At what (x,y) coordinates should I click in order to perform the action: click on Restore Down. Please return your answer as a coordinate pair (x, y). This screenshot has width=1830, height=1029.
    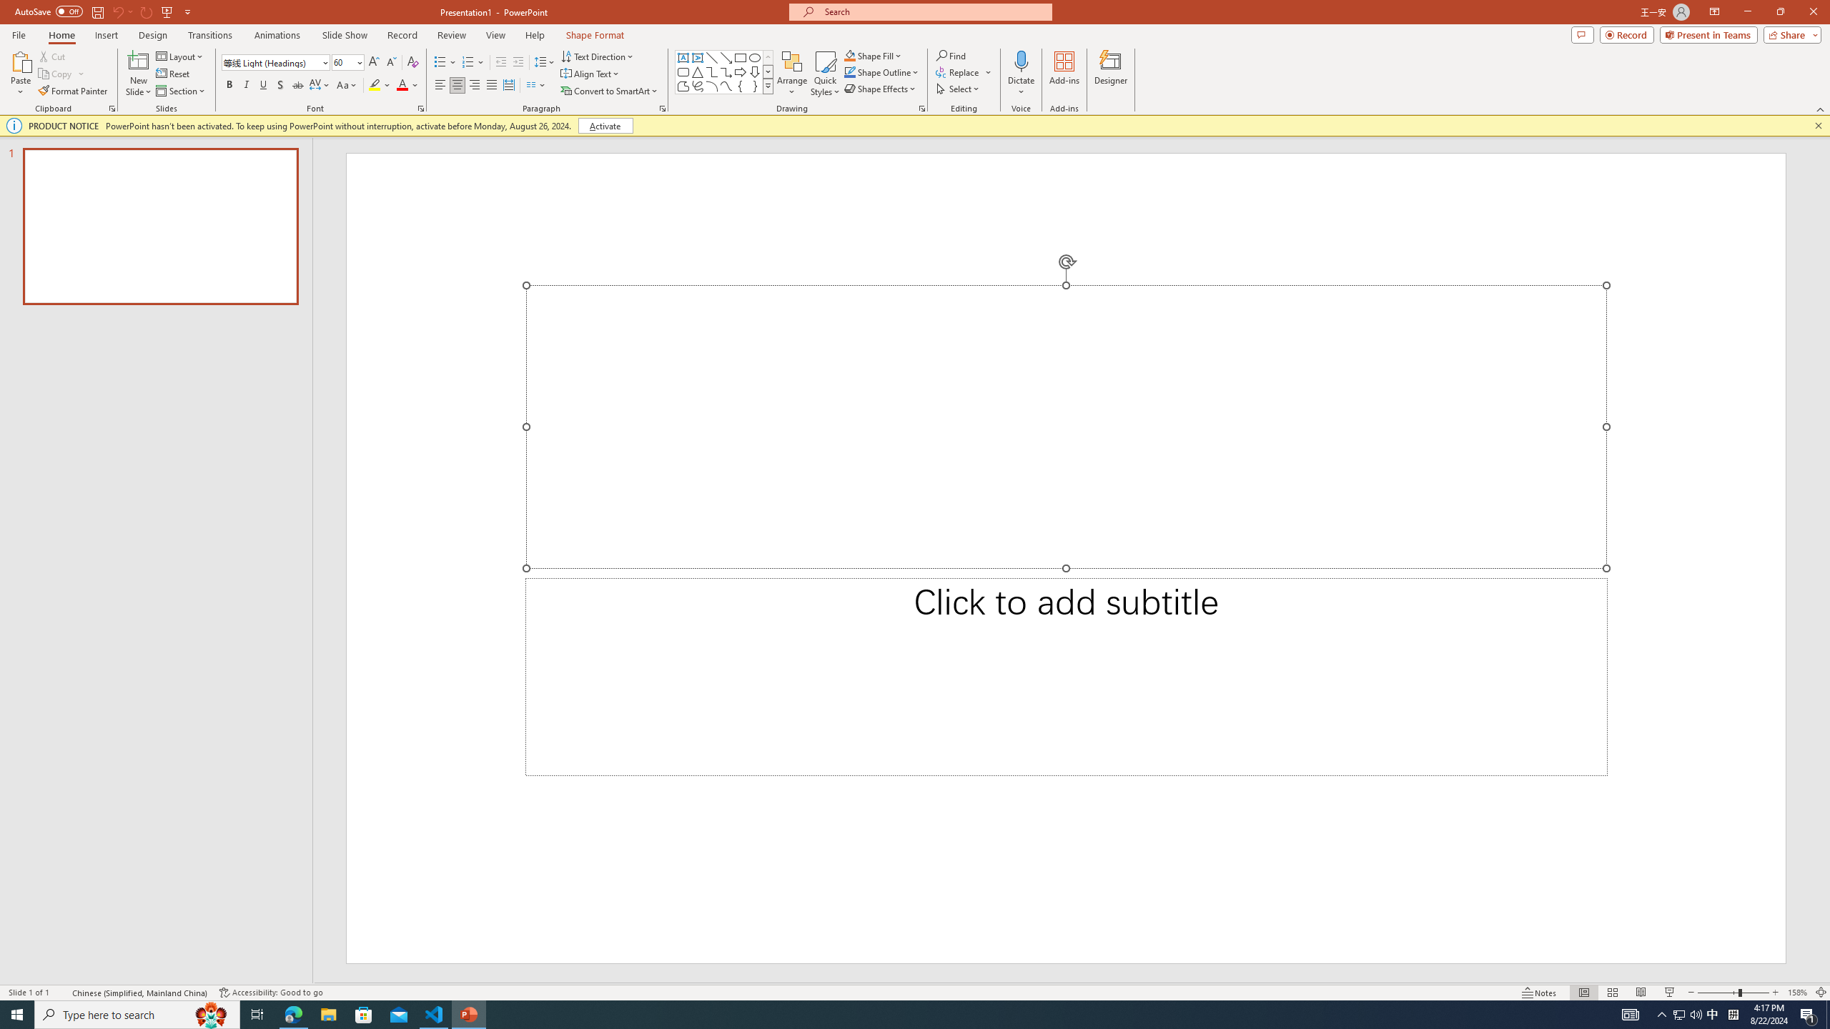
    Looking at the image, I should click on (1780, 12).